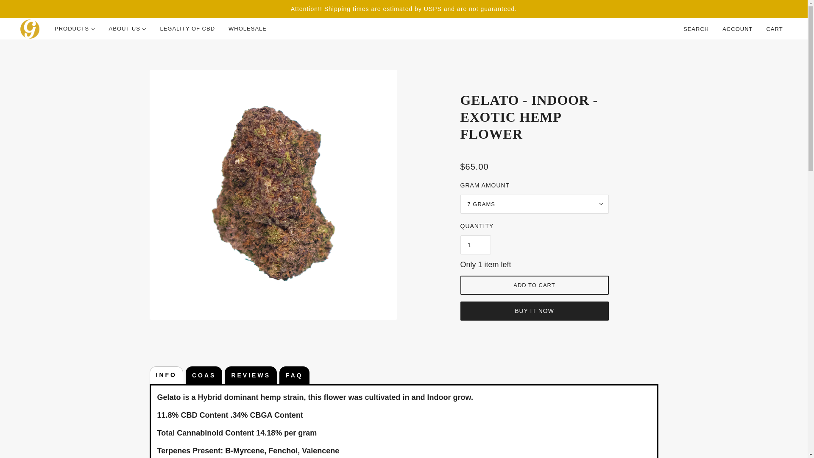 This screenshot has width=814, height=458. What do you see at coordinates (248, 29) in the screenshot?
I see `WHOLESALE` at bounding box center [248, 29].